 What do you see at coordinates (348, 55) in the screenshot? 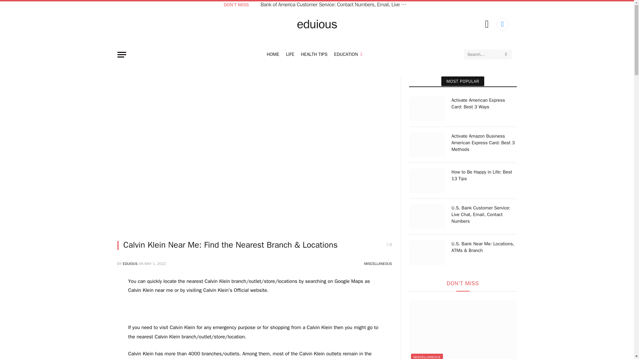
I see `EDUCATION` at bounding box center [348, 55].